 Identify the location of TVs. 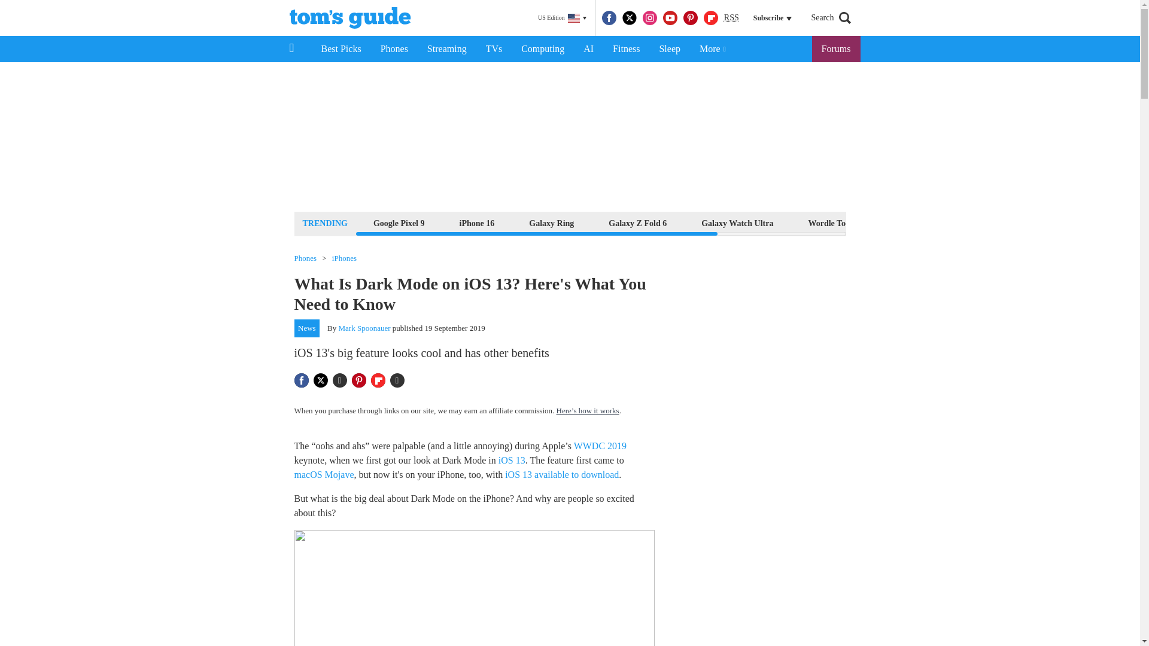
(494, 49).